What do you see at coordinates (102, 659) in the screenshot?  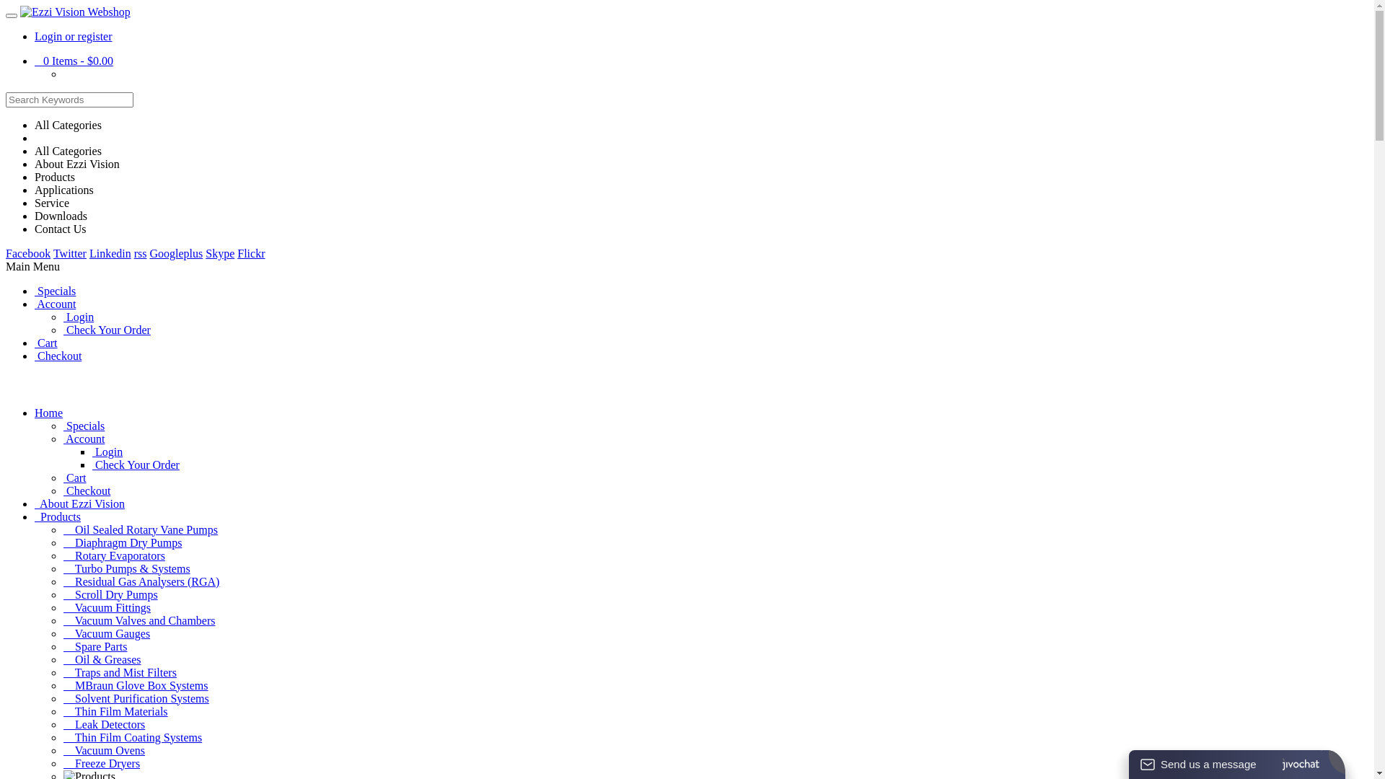 I see `    Oil & Greases` at bounding box center [102, 659].